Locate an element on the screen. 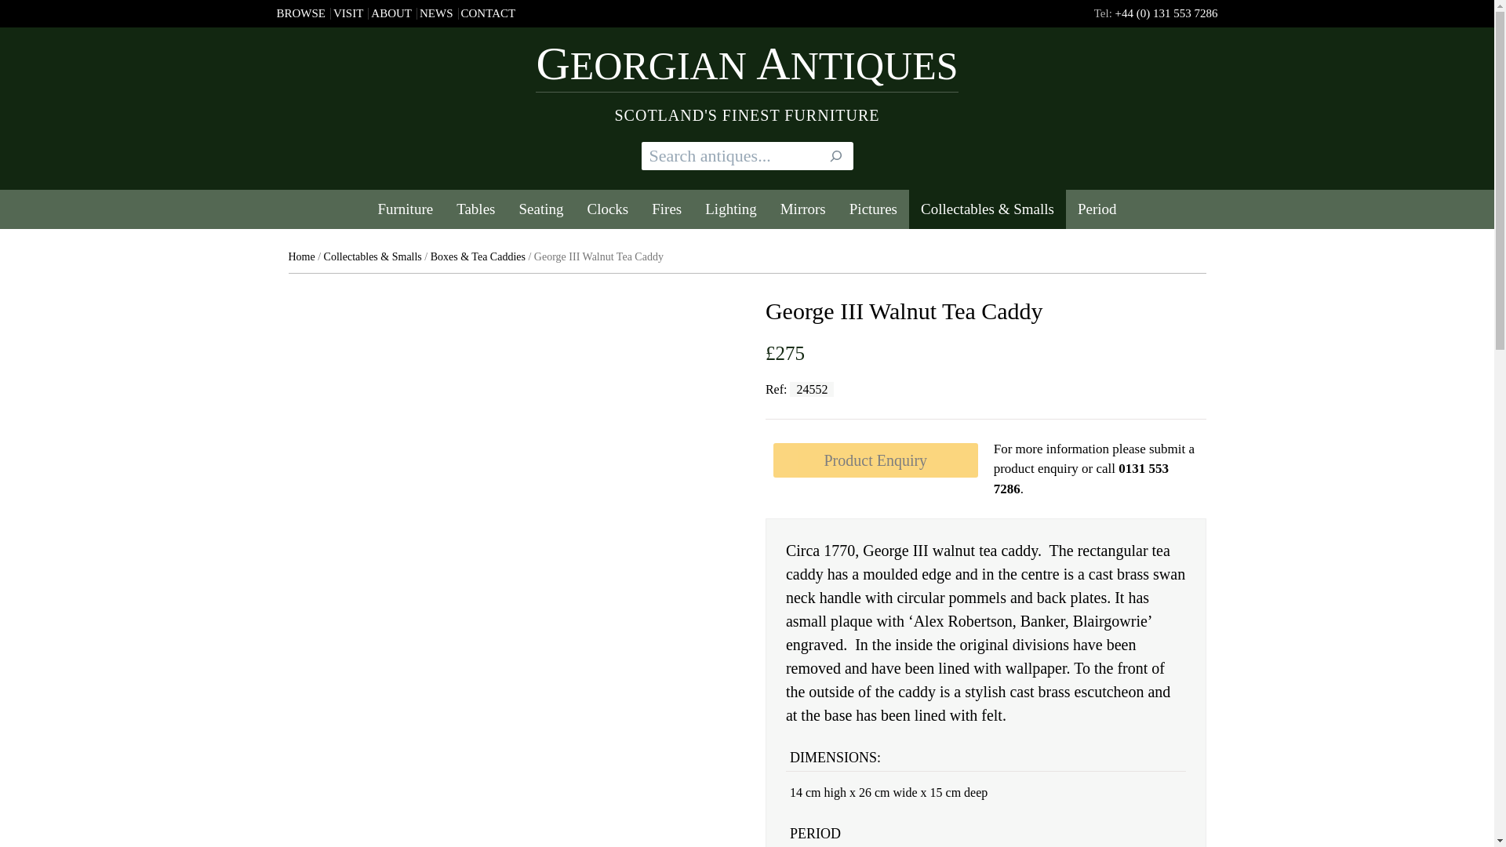 The height and width of the screenshot is (847, 1506). Furniture is located at coordinates (405, 209).